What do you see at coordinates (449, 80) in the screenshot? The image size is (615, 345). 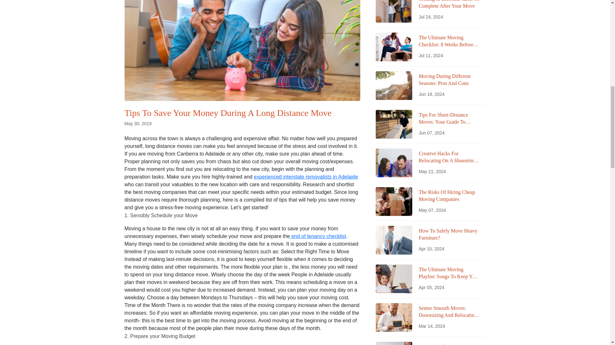 I see `Moving During Different Seasons: Pros And Cons` at bounding box center [449, 80].